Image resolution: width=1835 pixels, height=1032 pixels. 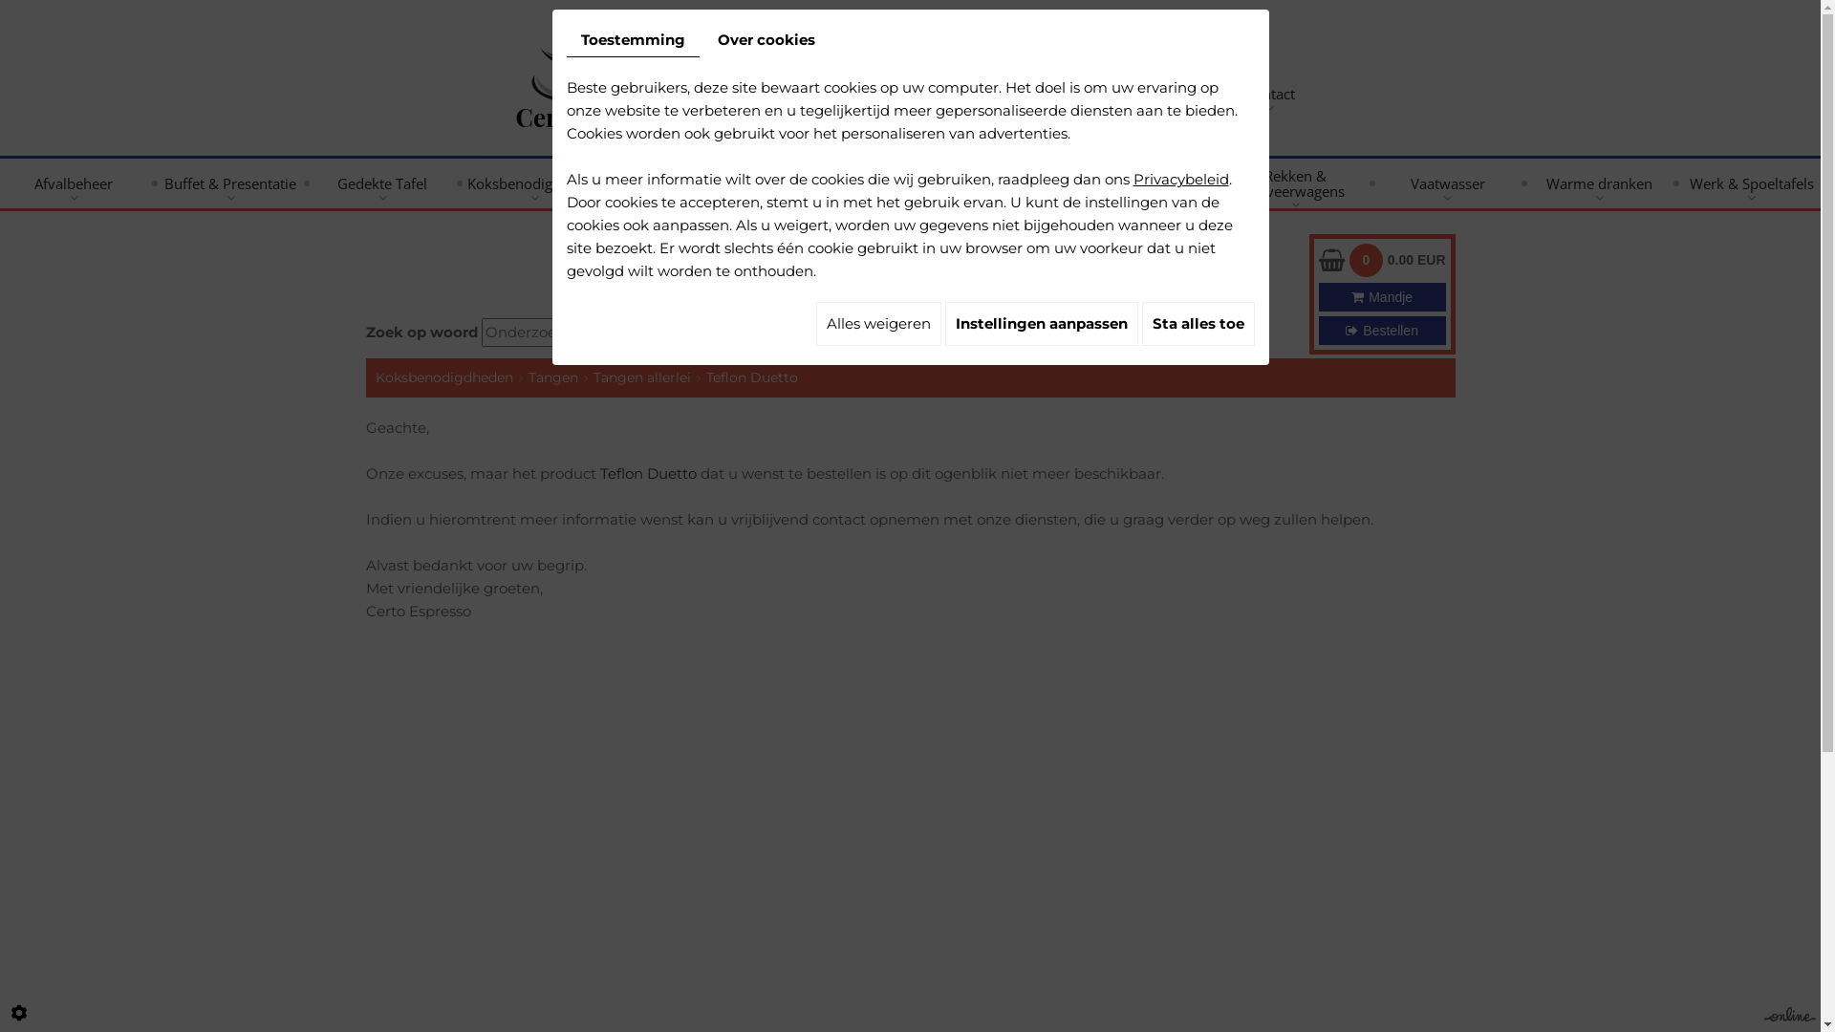 What do you see at coordinates (1382, 330) in the screenshot?
I see `Bestellen` at bounding box center [1382, 330].